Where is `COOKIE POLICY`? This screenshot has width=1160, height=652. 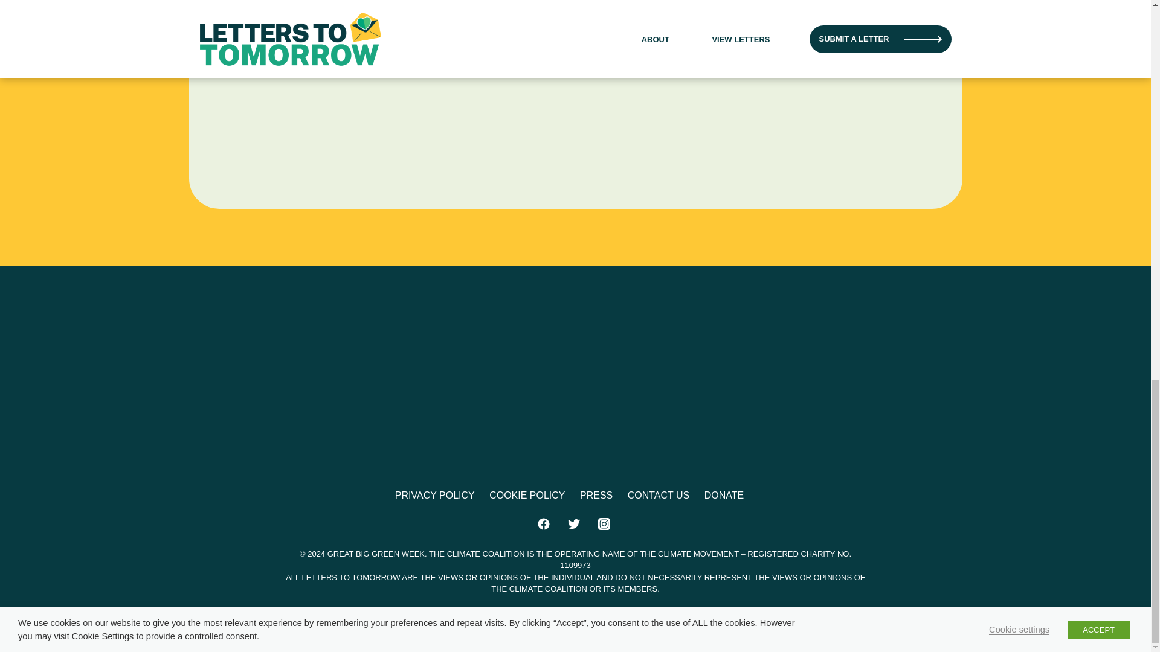 COOKIE POLICY is located at coordinates (527, 495).